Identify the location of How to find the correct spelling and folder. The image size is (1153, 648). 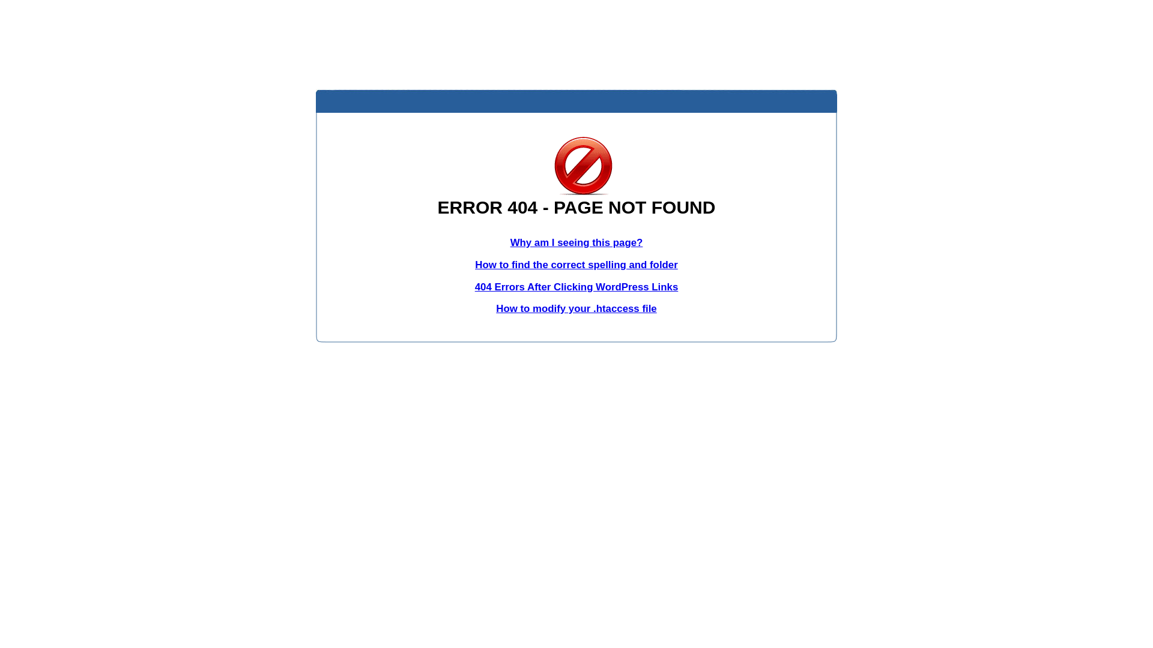
(576, 265).